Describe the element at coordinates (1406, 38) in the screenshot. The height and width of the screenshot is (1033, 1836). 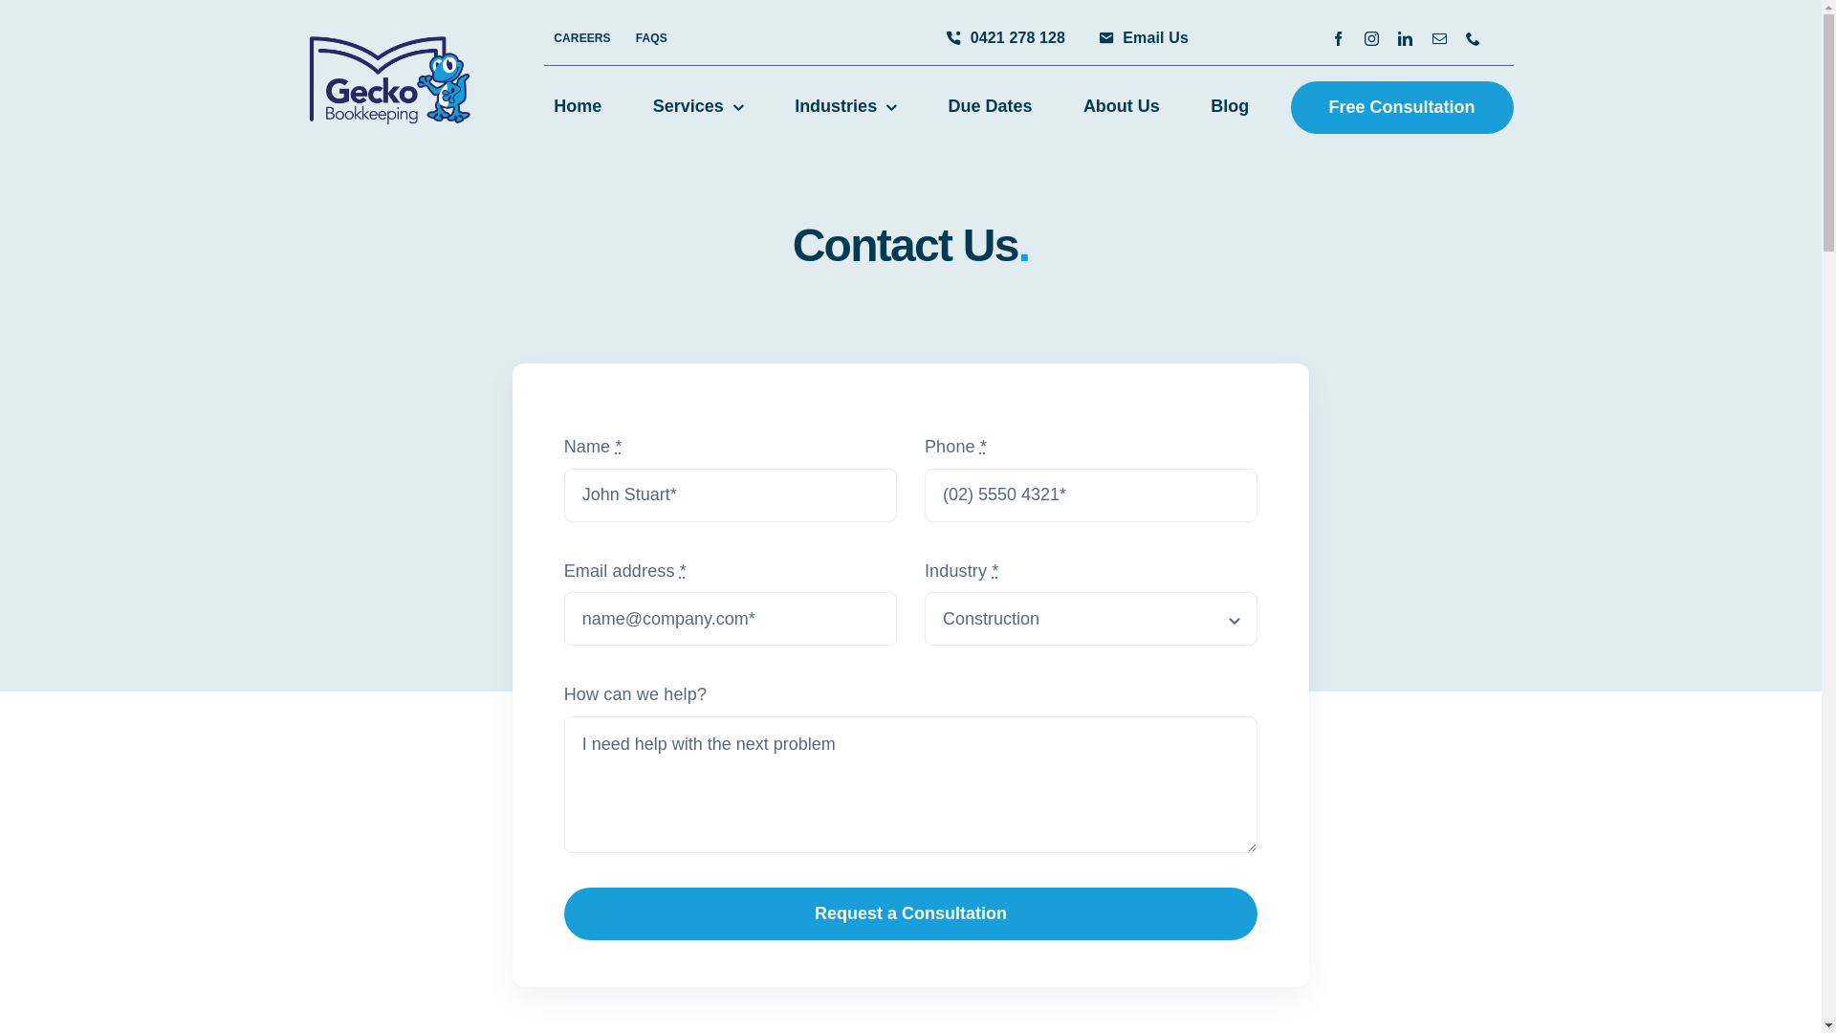
I see `LinkedIn` at that location.